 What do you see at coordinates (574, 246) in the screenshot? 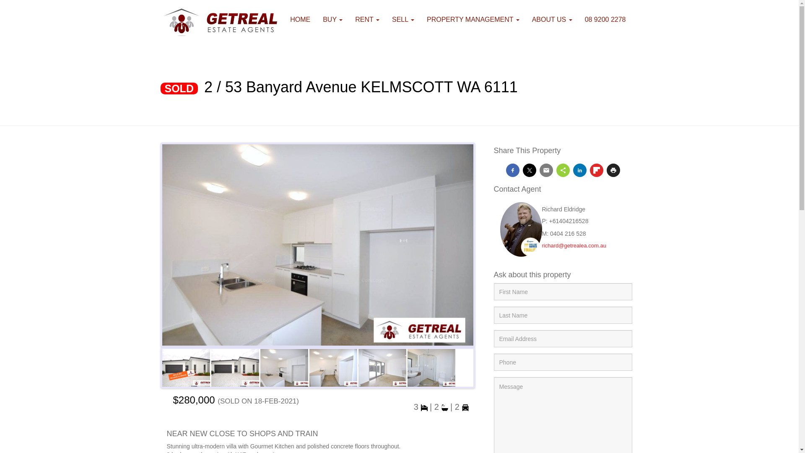
I see `richard@getrealea.com.au` at bounding box center [574, 246].